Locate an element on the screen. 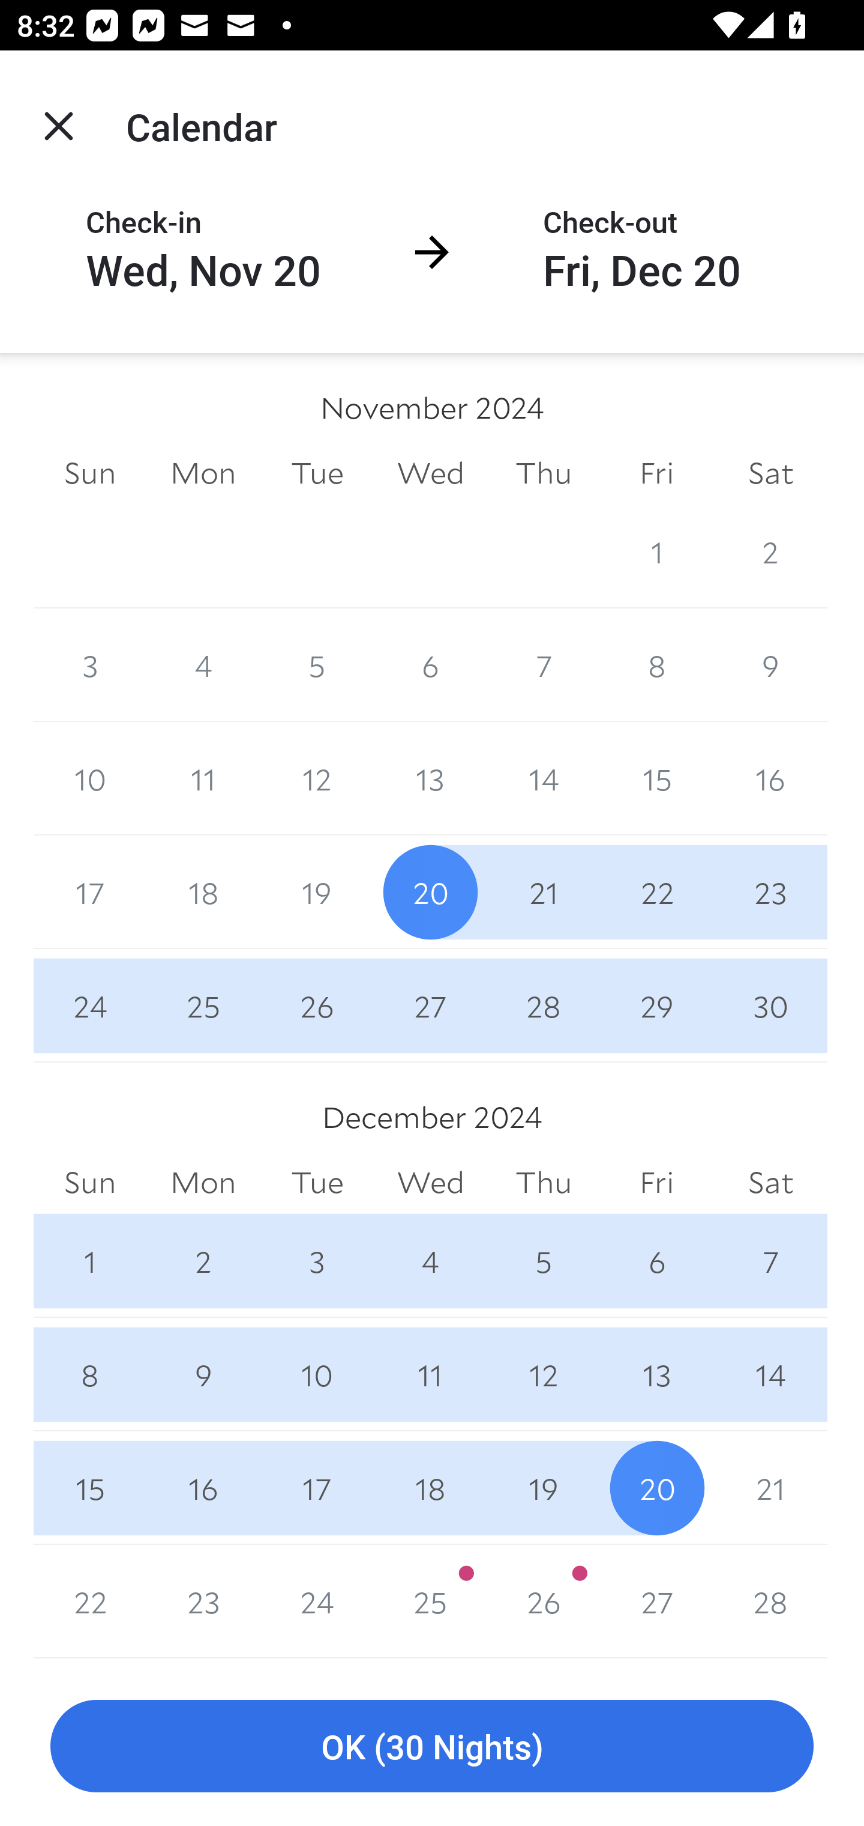 The image size is (864, 1826). Thu is located at coordinates (544, 1183).